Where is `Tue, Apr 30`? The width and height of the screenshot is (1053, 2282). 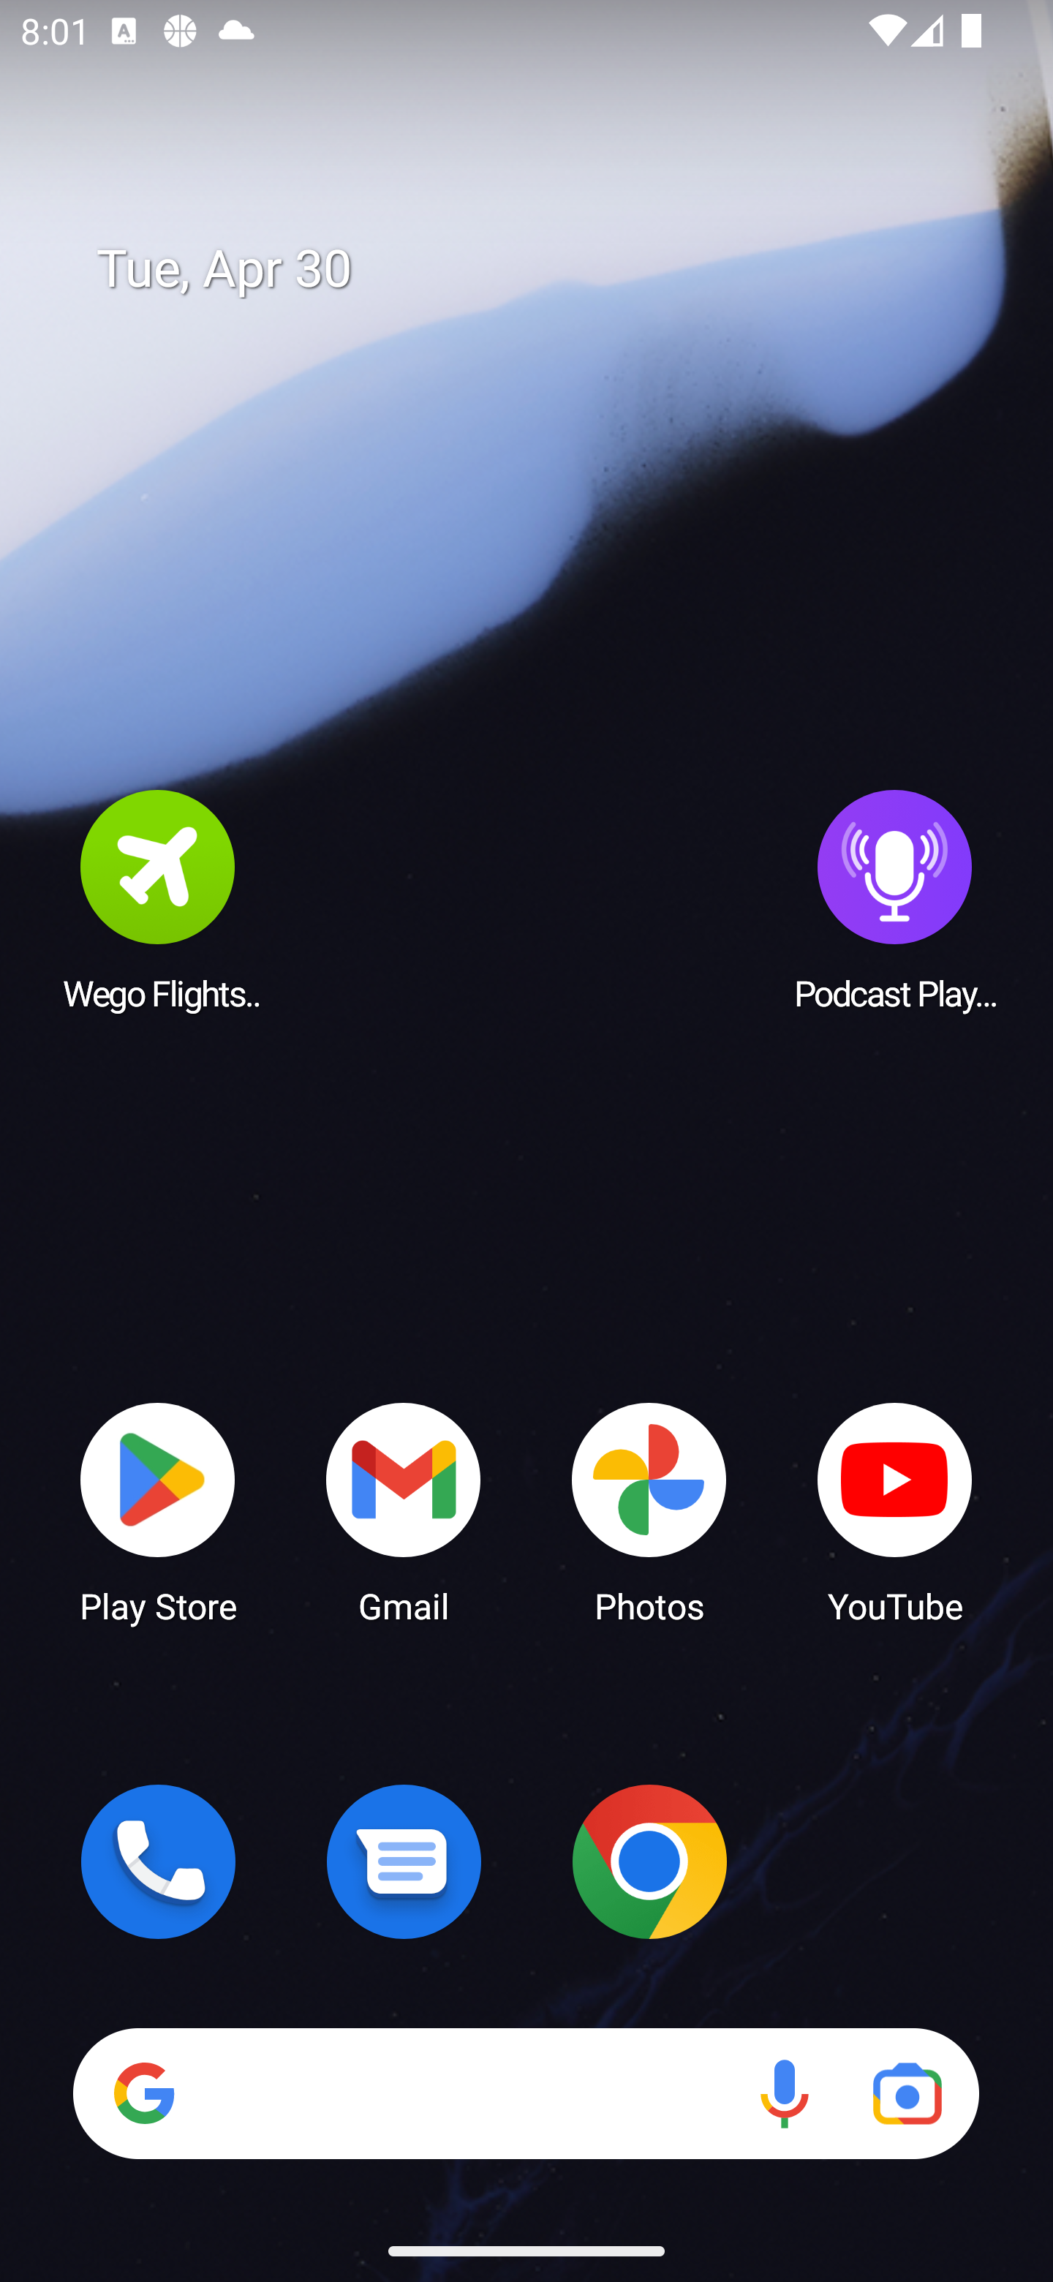
Tue, Apr 30 is located at coordinates (547, 269).